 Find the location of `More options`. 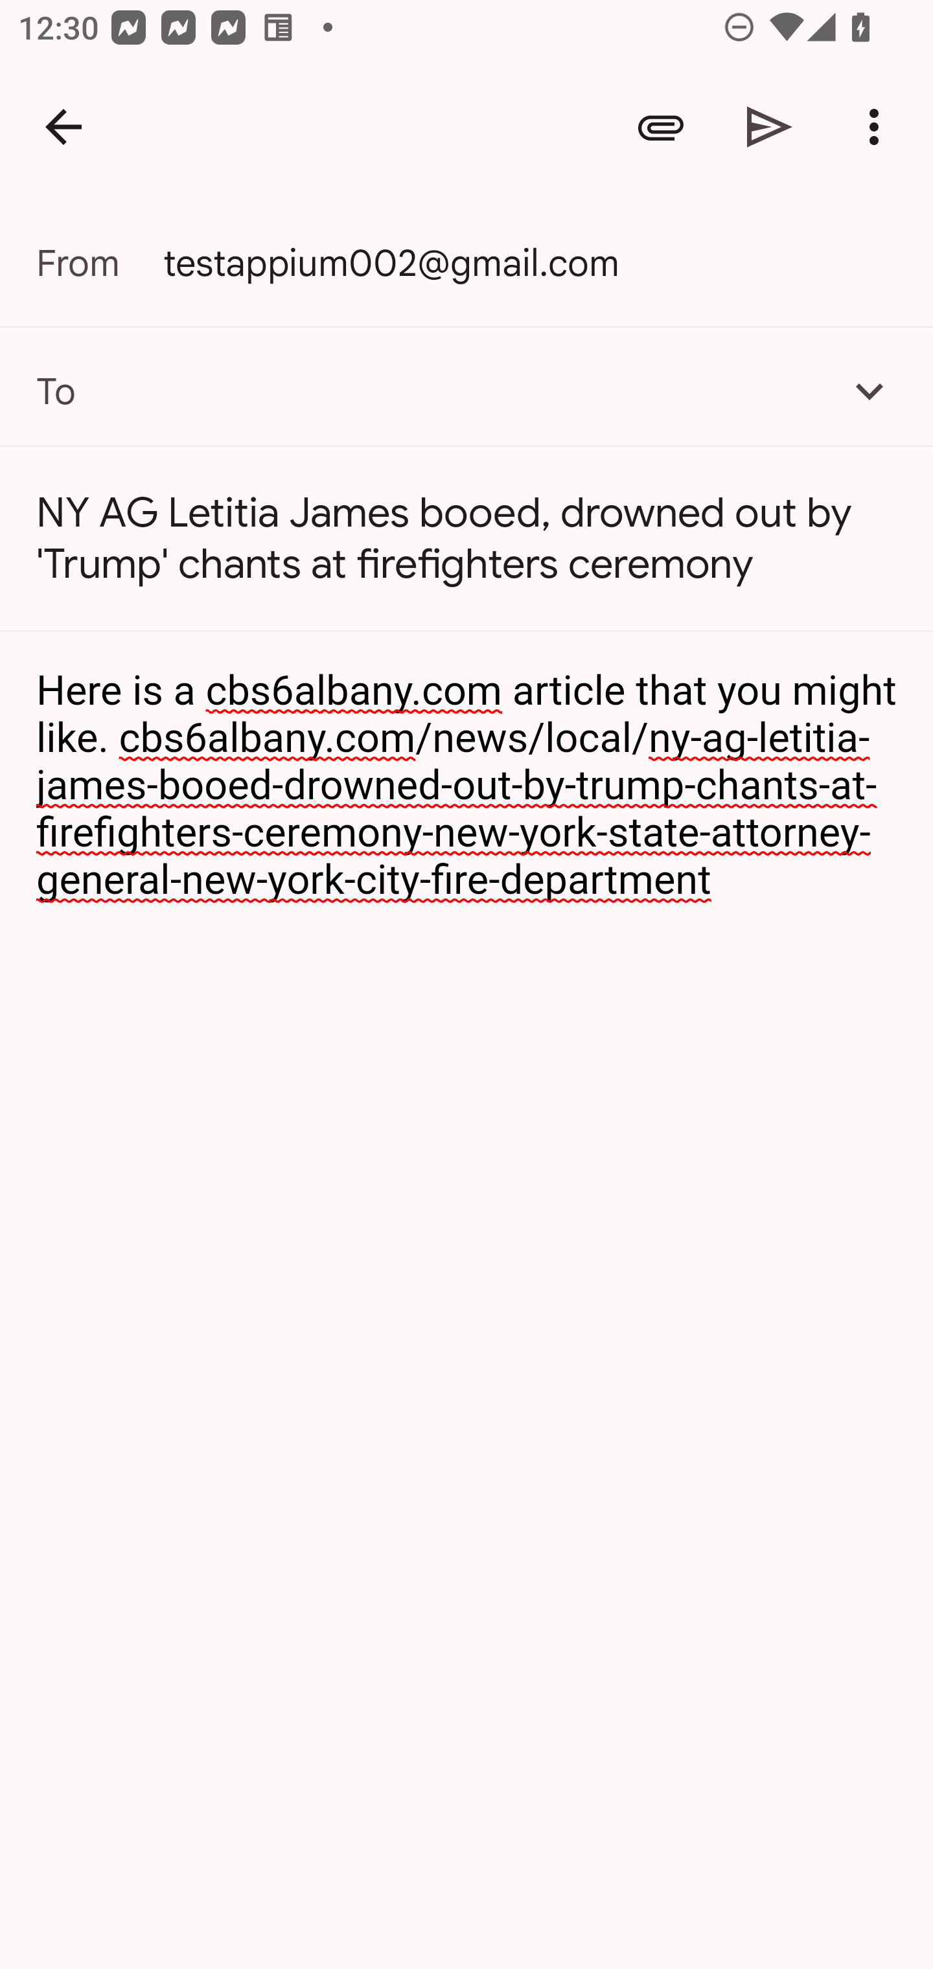

More options is located at coordinates (879, 127).